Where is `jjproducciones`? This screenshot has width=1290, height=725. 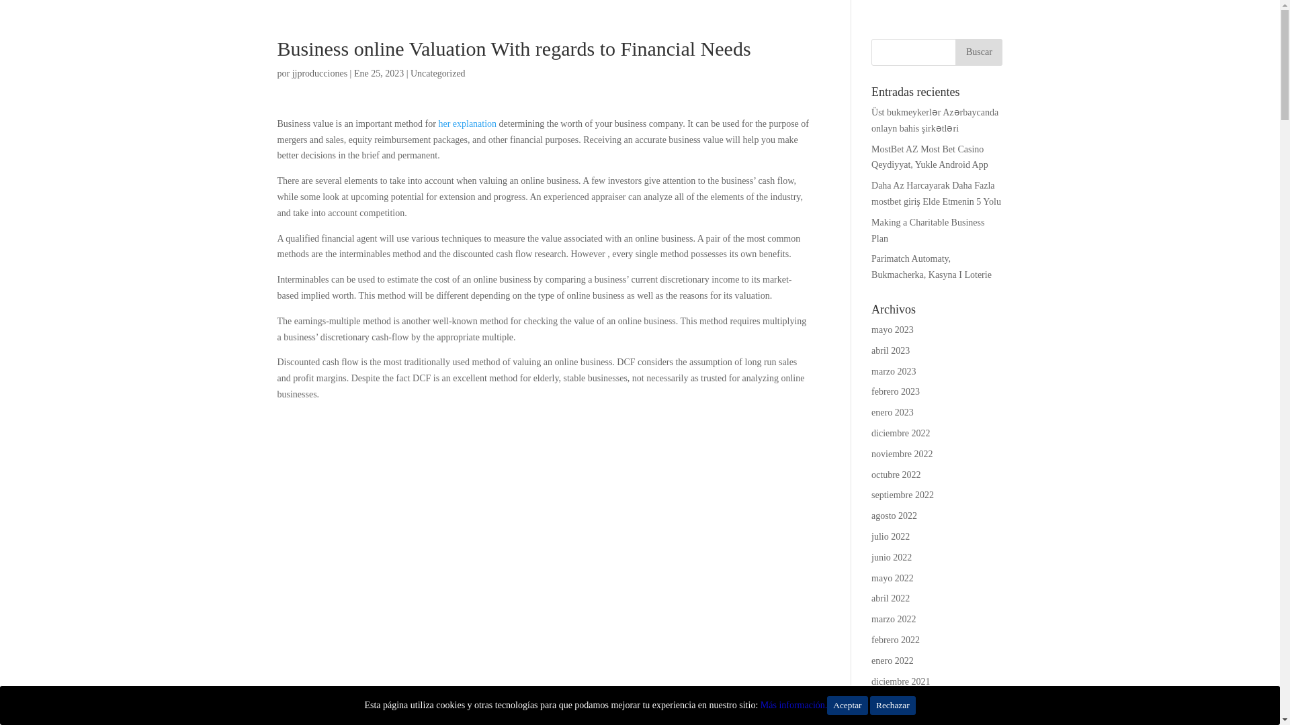
jjproducciones is located at coordinates (320, 72).